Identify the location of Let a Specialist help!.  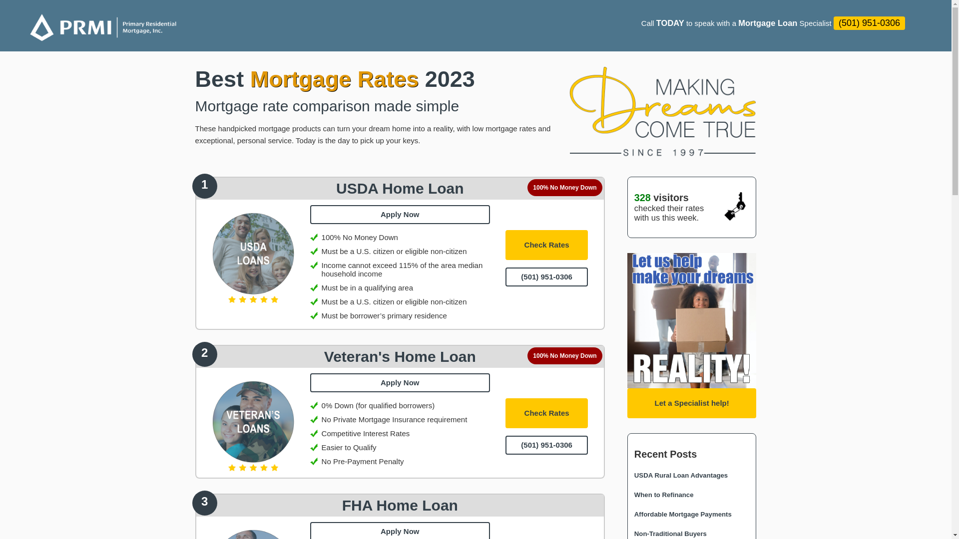
(692, 403).